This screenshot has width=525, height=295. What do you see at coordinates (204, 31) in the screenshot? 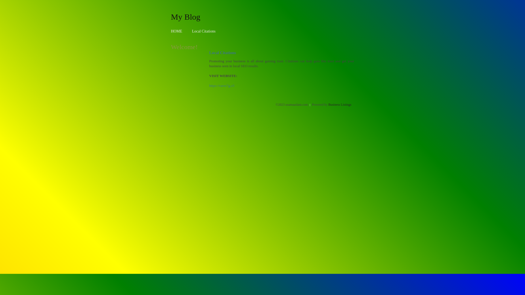
I see `Local Citations` at bounding box center [204, 31].